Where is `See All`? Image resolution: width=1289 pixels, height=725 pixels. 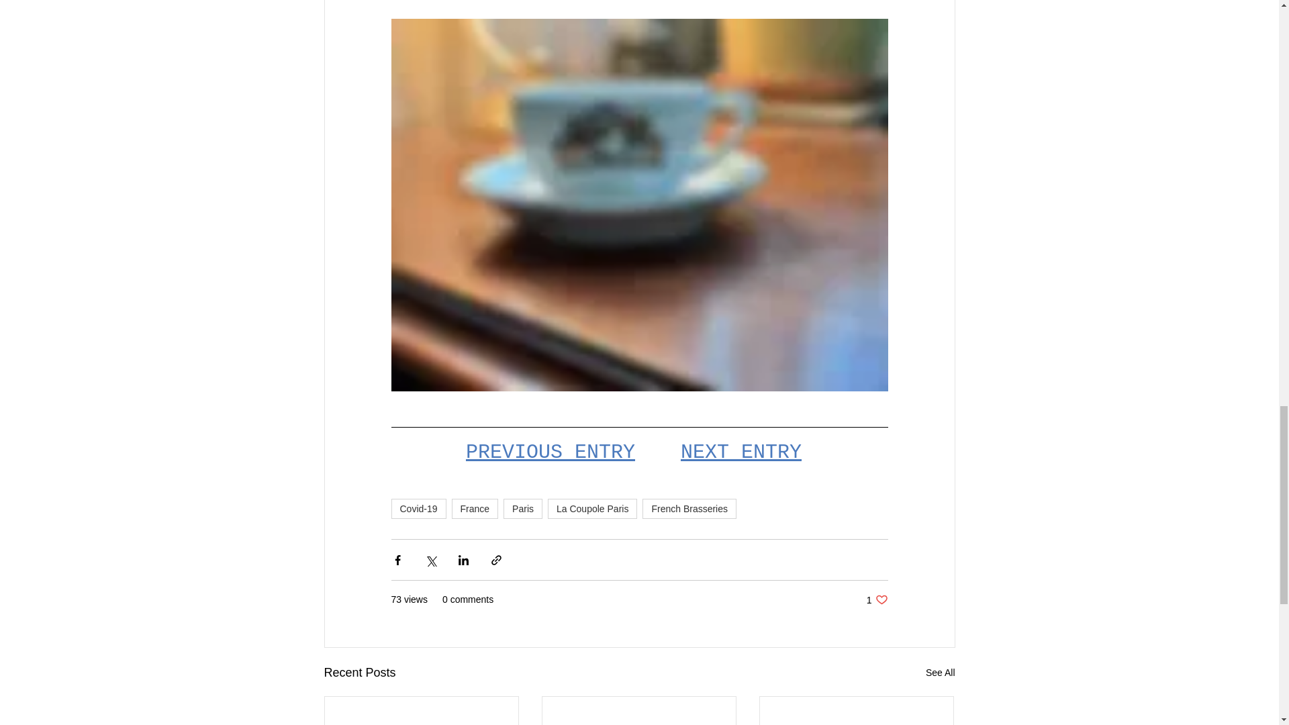 See All is located at coordinates (940, 673).